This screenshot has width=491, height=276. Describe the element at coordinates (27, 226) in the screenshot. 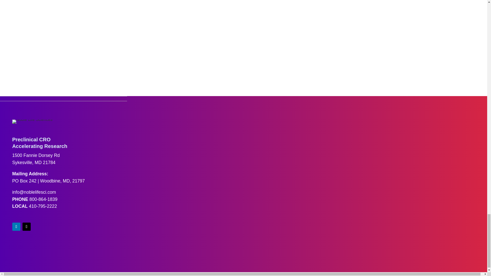

I see `Follow on X` at that location.